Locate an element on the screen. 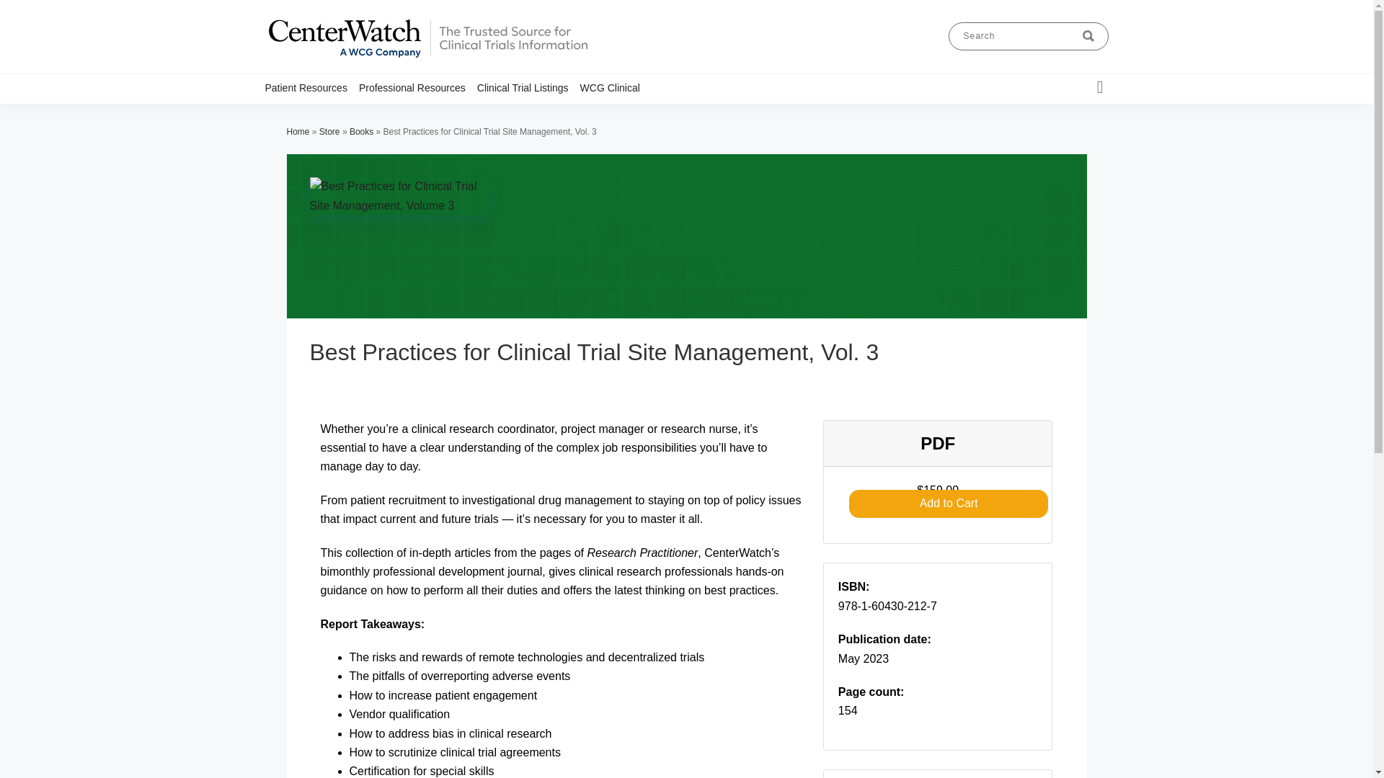 Image resolution: width=1384 pixels, height=778 pixels. What are Clinical Trials? is located at coordinates (343, 115).